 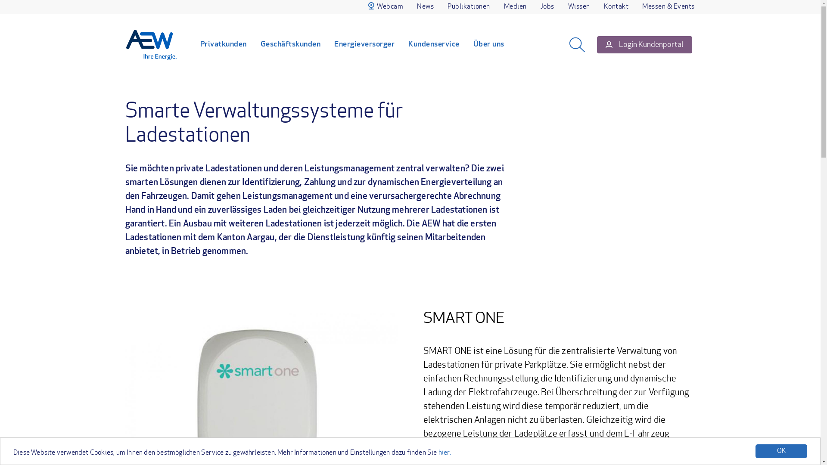 I want to click on Webcam, so click(x=386, y=7).